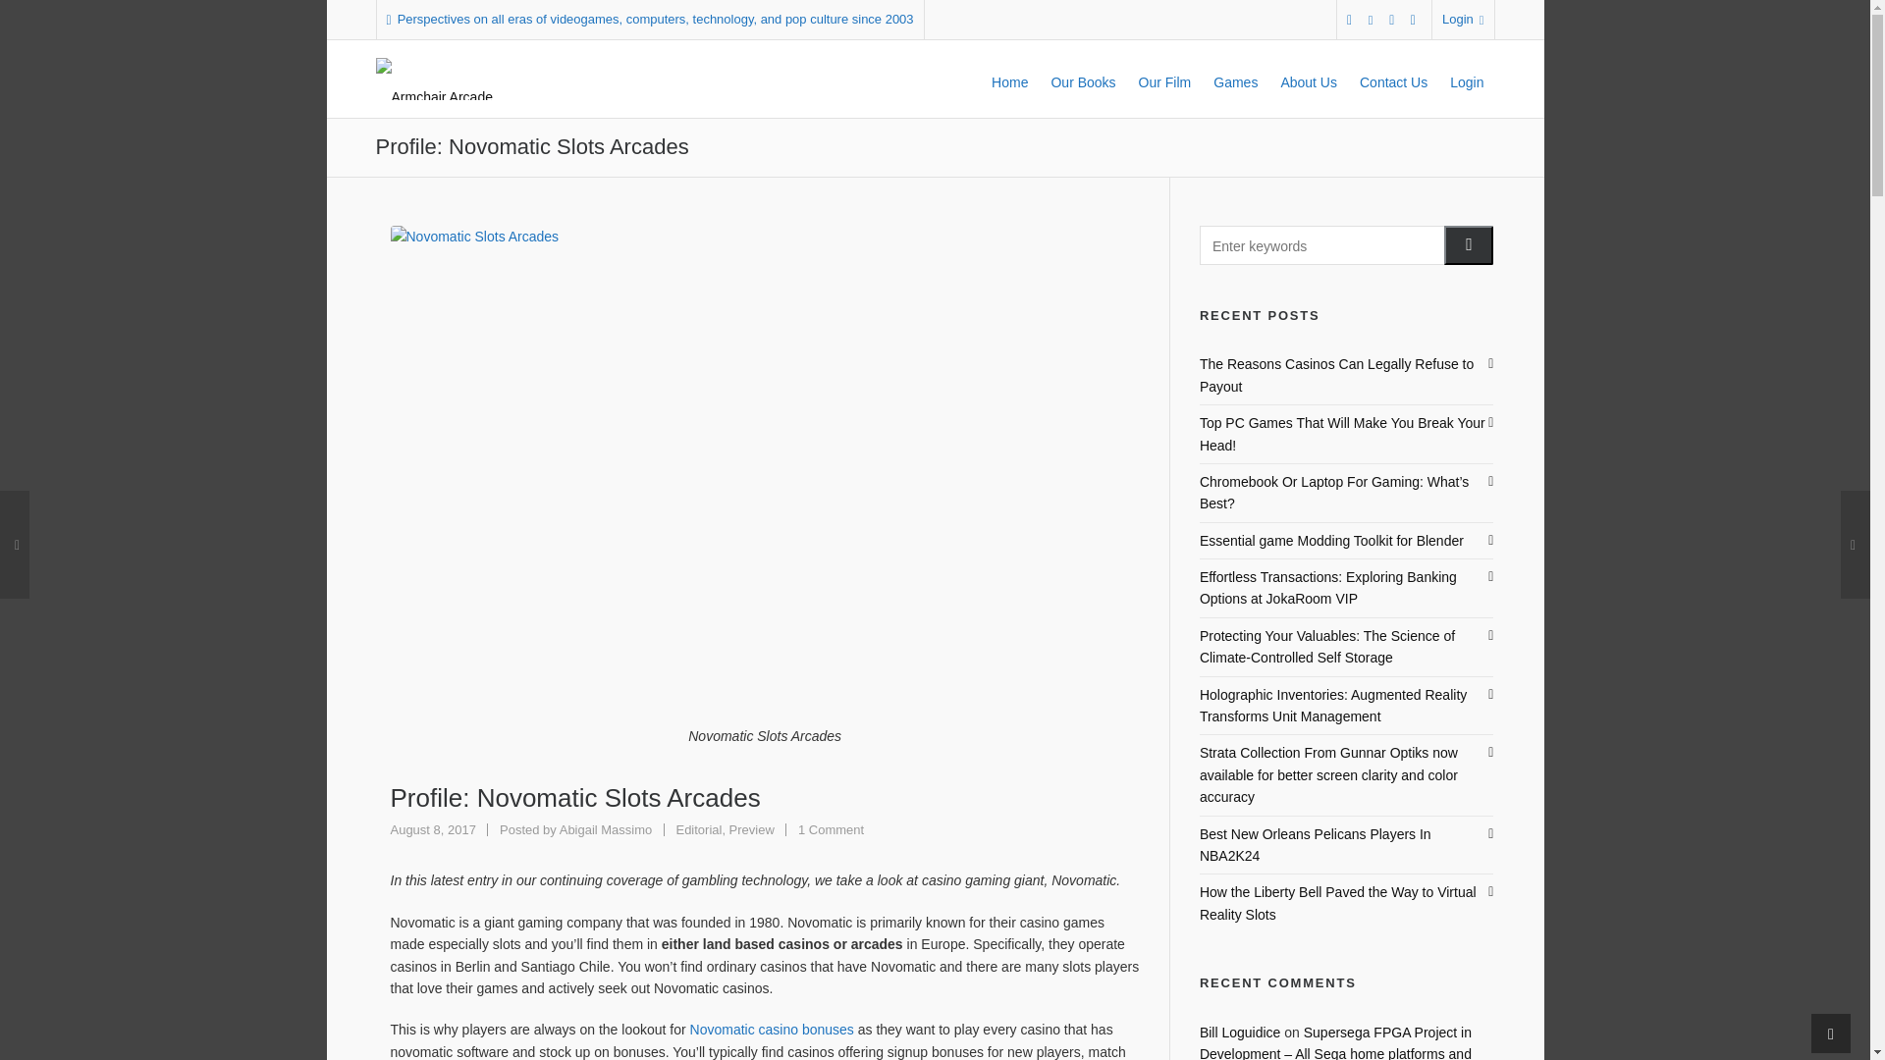 The width and height of the screenshot is (1885, 1060). What do you see at coordinates (698, 830) in the screenshot?
I see `Editorial` at bounding box center [698, 830].